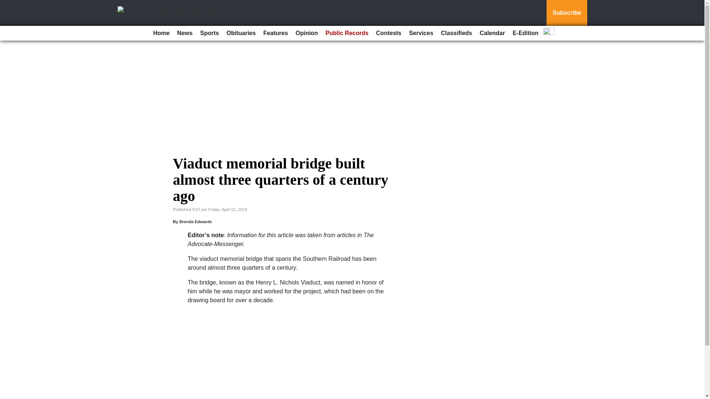  What do you see at coordinates (456, 33) in the screenshot?
I see `Classifieds` at bounding box center [456, 33].